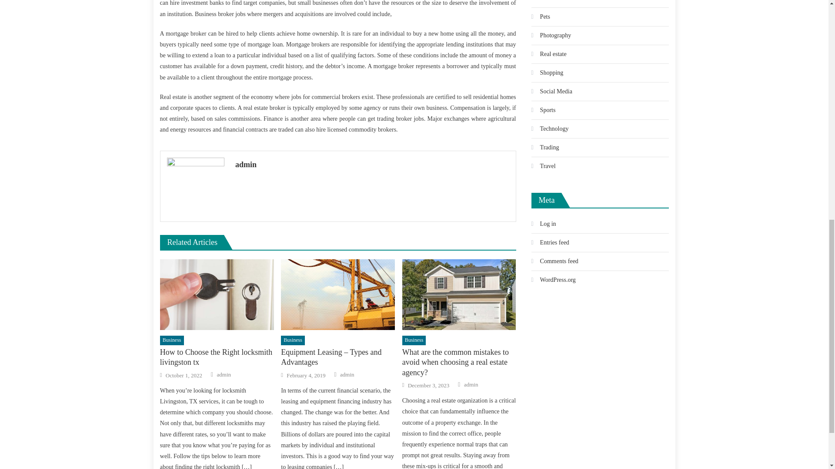 This screenshot has width=835, height=469. I want to click on Business, so click(172, 340).